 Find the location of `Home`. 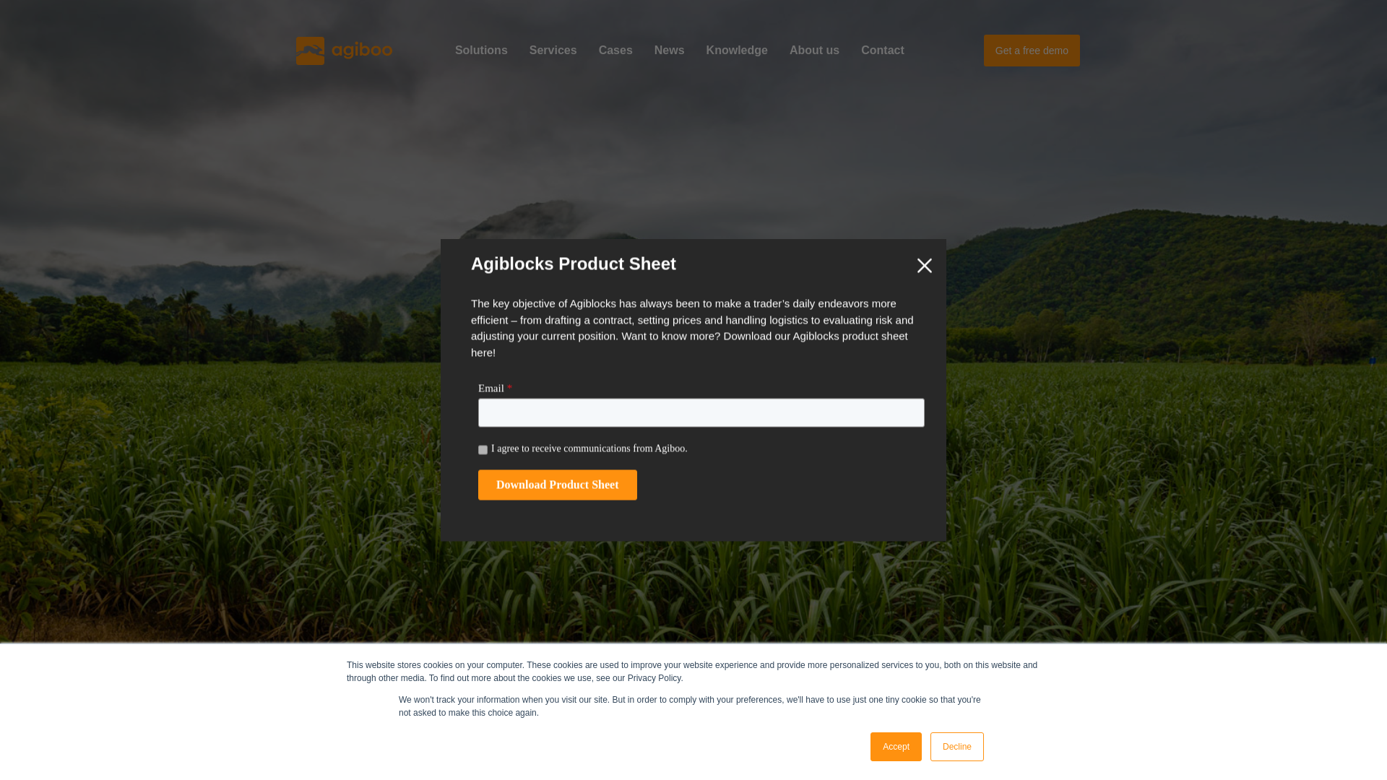

Home is located at coordinates (344, 49).